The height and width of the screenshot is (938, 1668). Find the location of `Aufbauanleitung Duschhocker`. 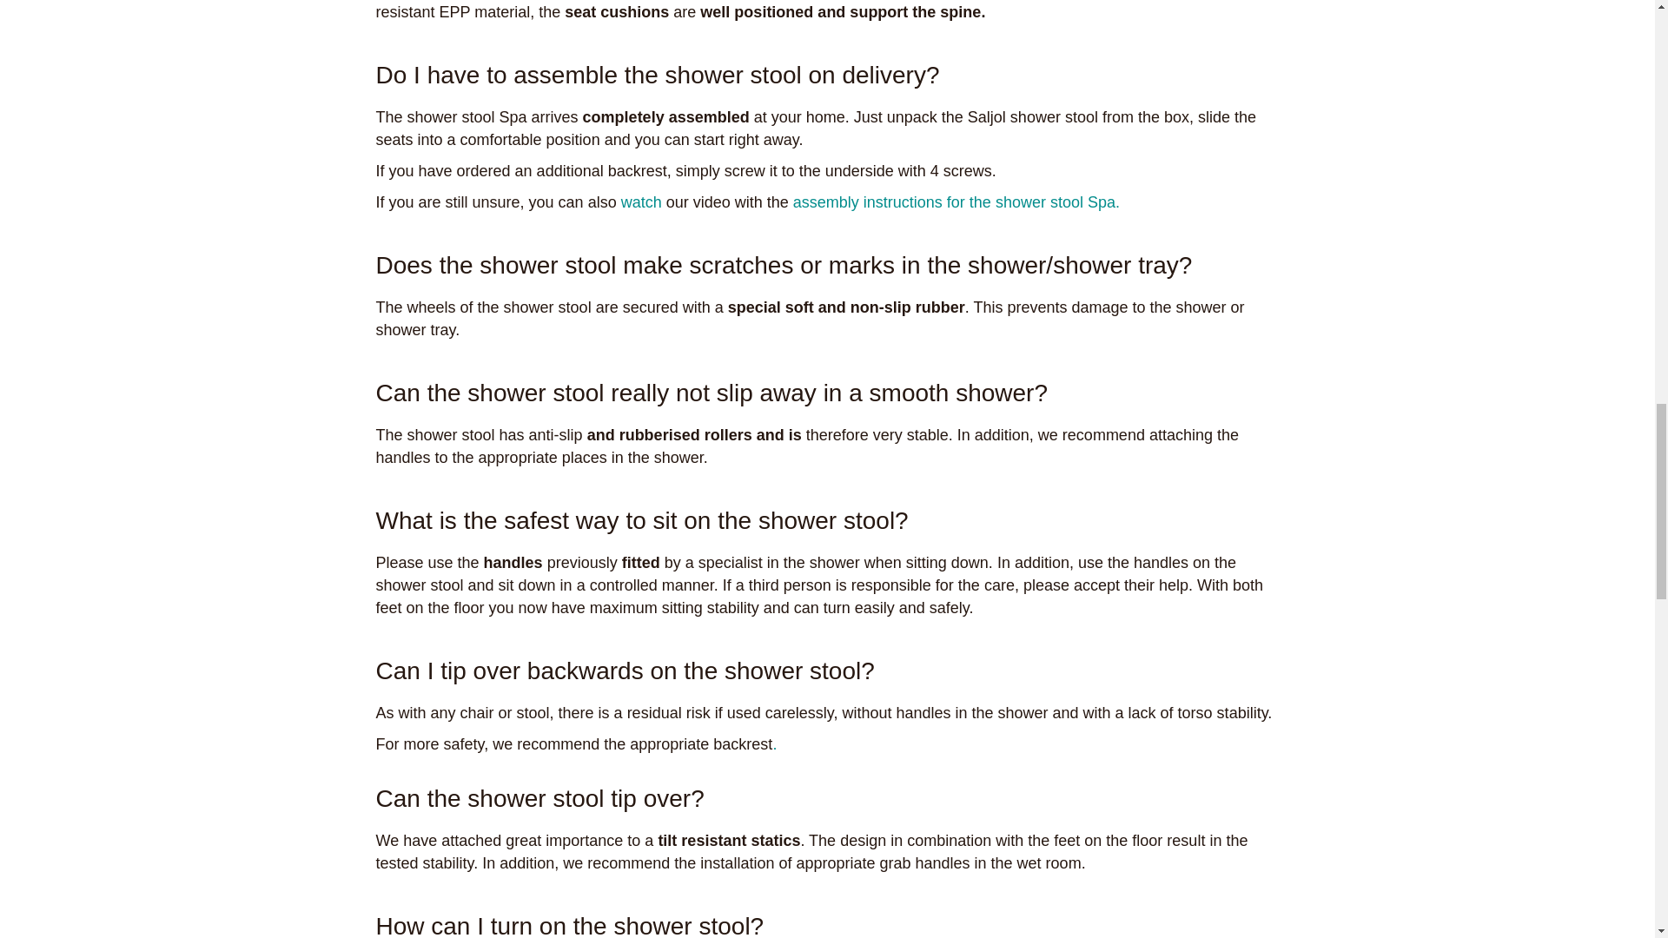

Aufbauanleitung Duschhocker is located at coordinates (956, 201).